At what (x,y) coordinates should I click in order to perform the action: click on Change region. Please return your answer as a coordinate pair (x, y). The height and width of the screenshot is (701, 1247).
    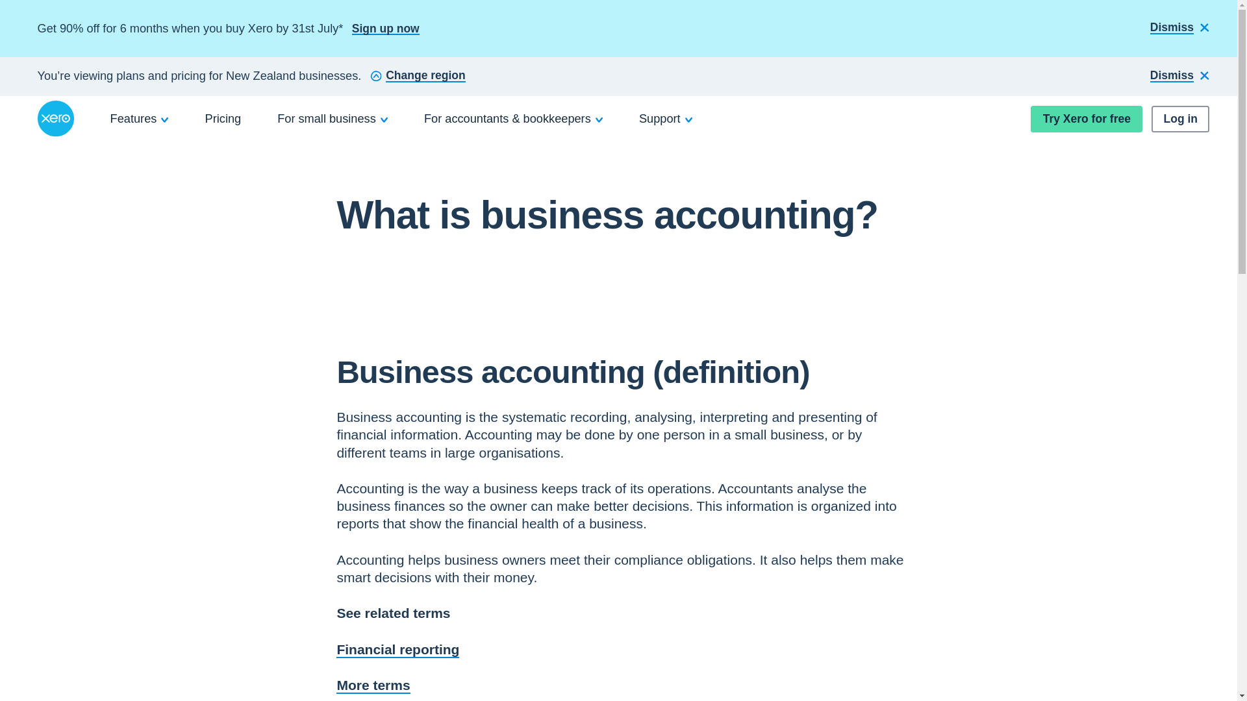
    Looking at the image, I should click on (418, 77).